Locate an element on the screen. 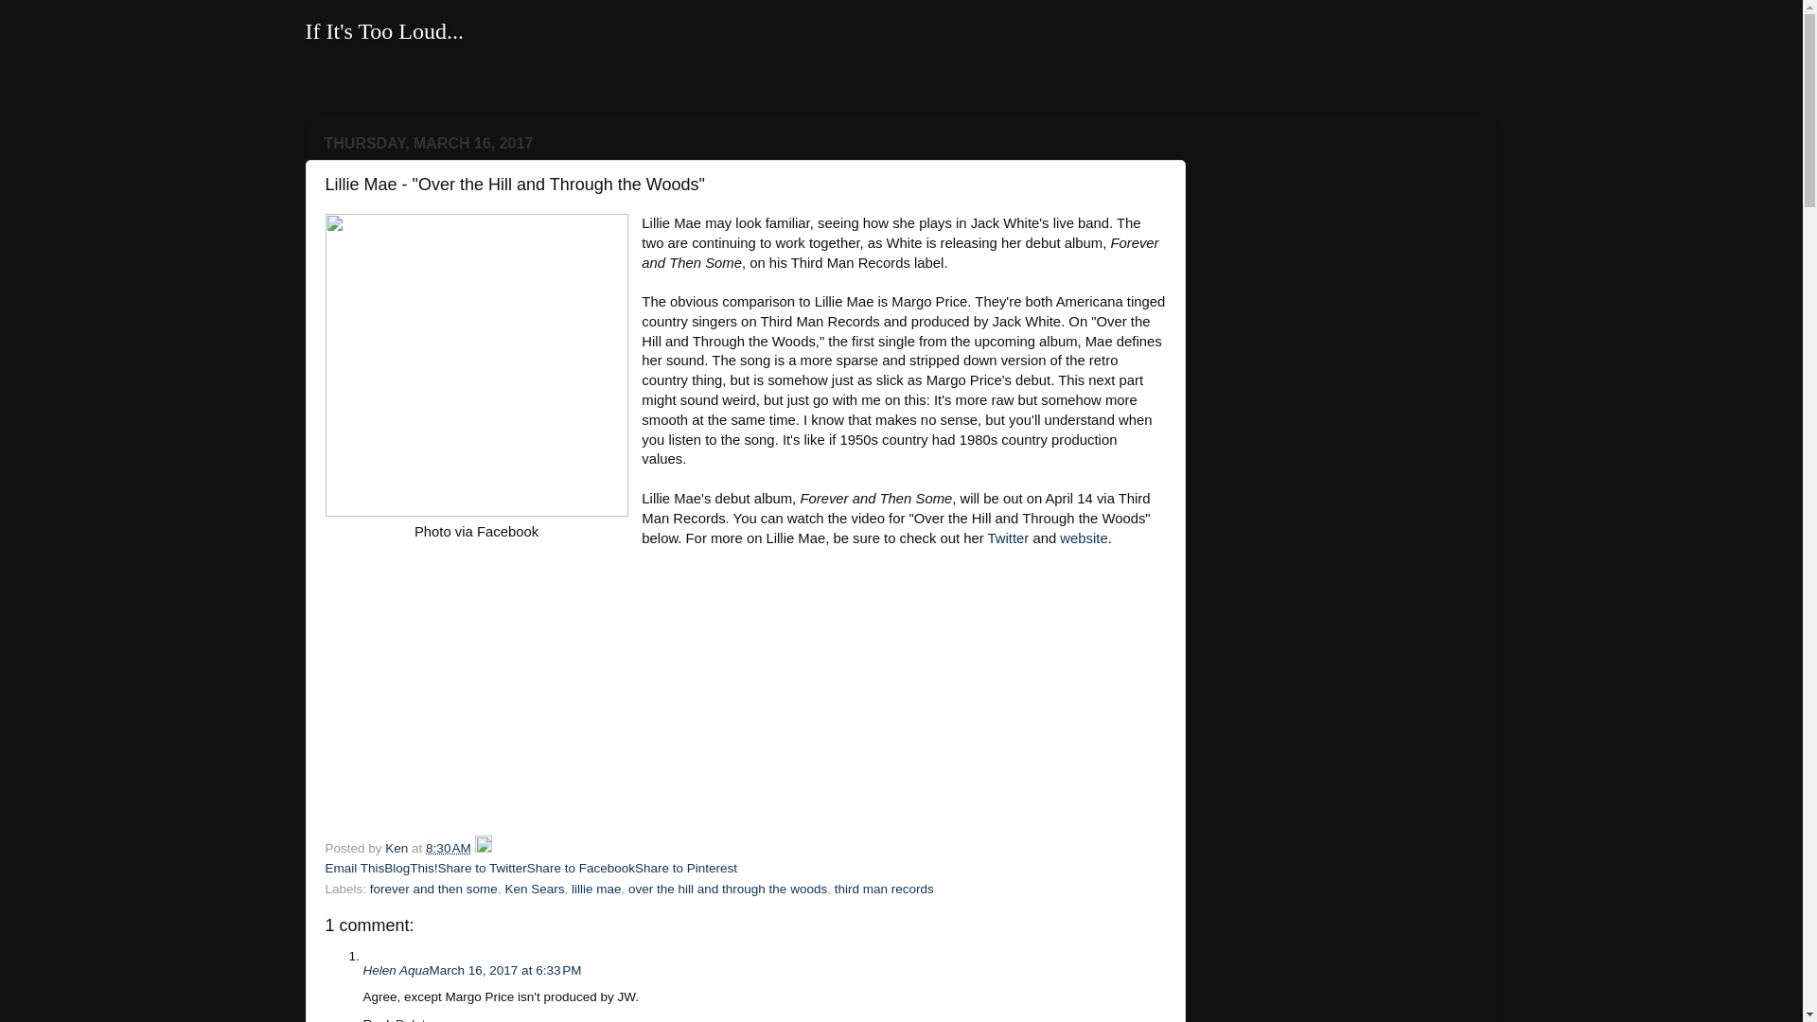  lillie mae is located at coordinates (596, 890).